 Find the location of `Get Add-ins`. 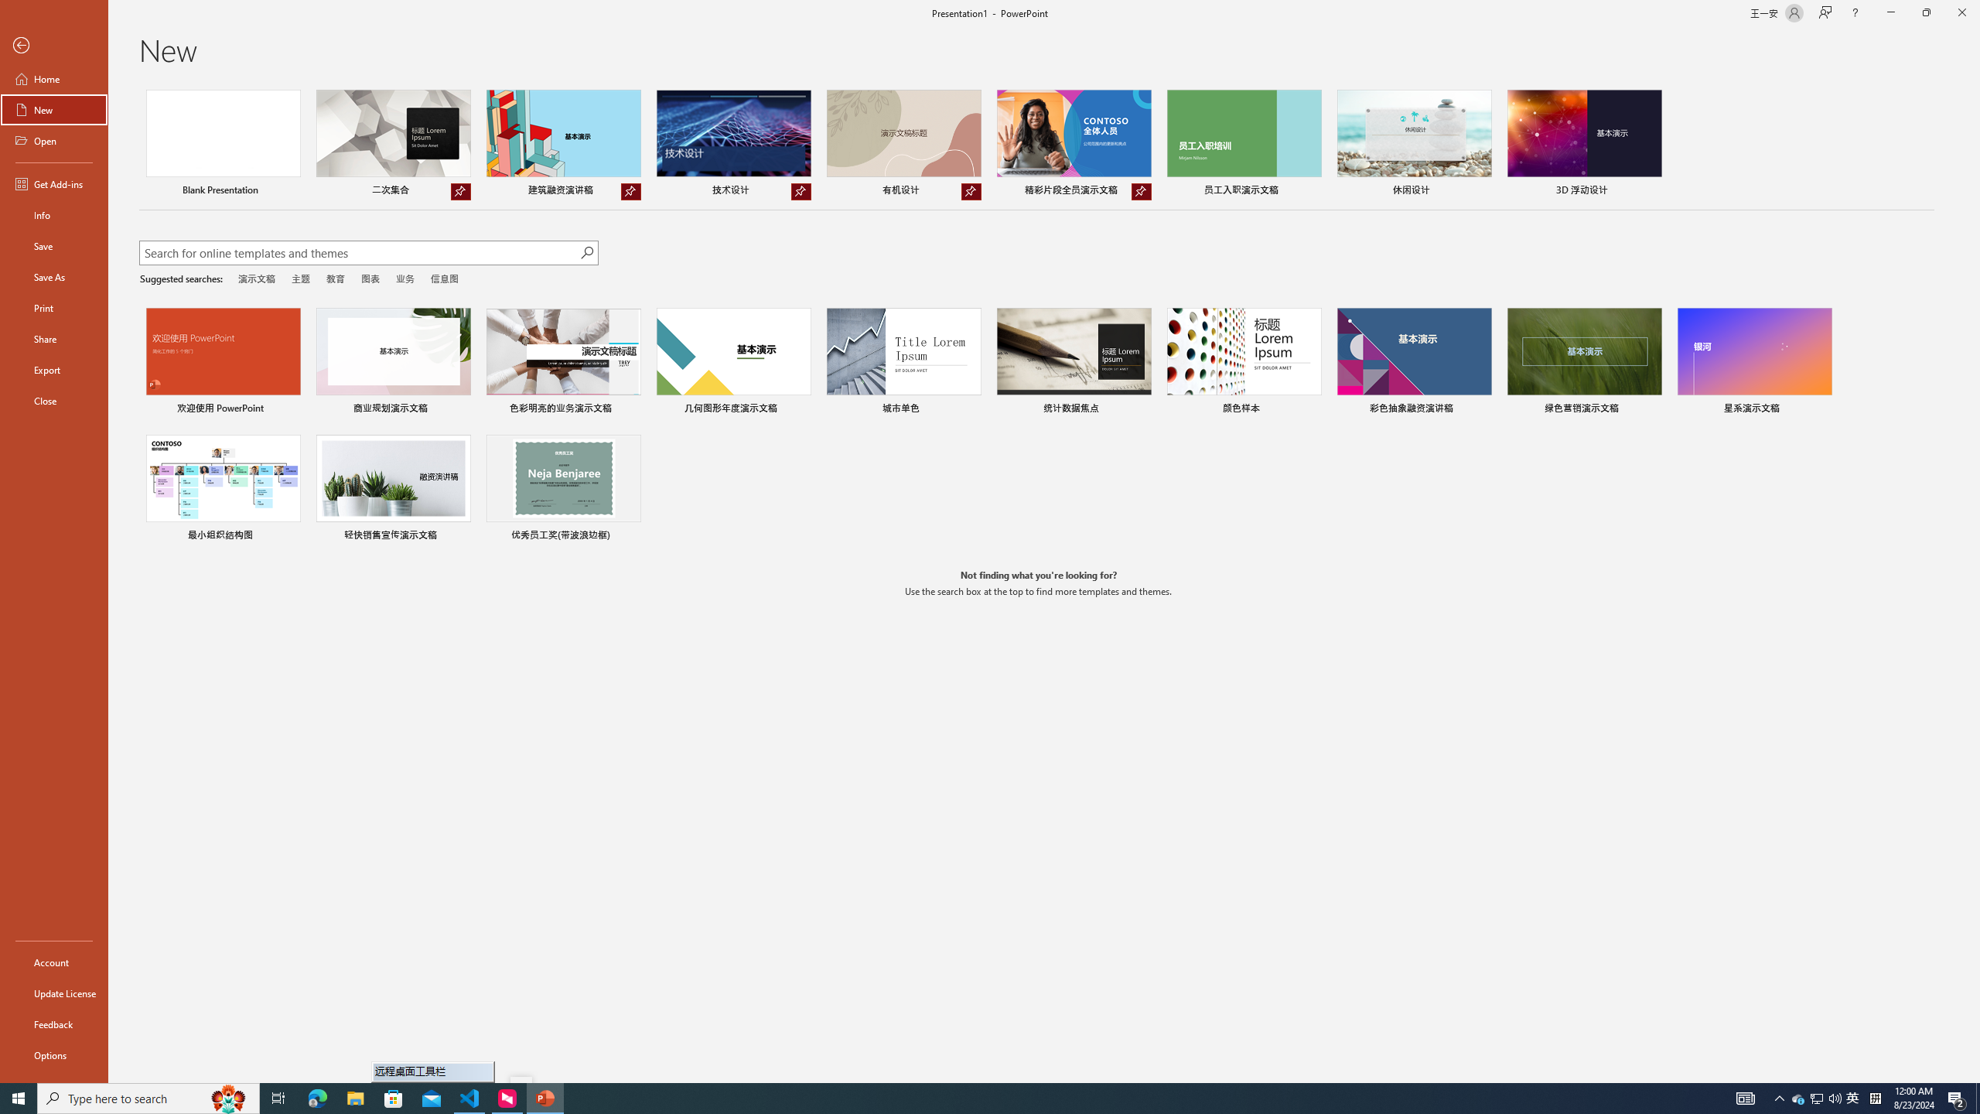

Get Add-ins is located at coordinates (54, 183).